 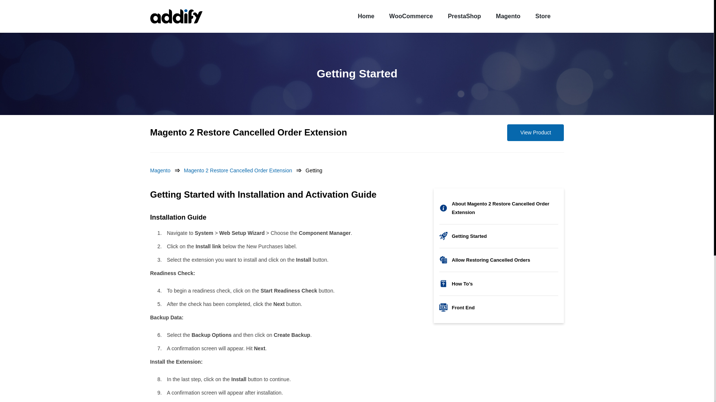 What do you see at coordinates (464, 16) in the screenshot?
I see `PrestaShop` at bounding box center [464, 16].